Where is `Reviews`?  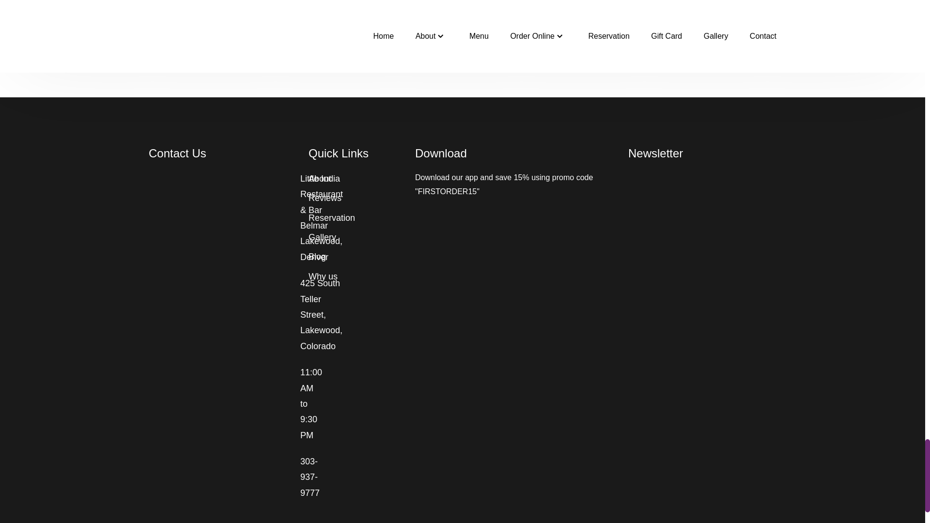
Reviews is located at coordinates (325, 198).